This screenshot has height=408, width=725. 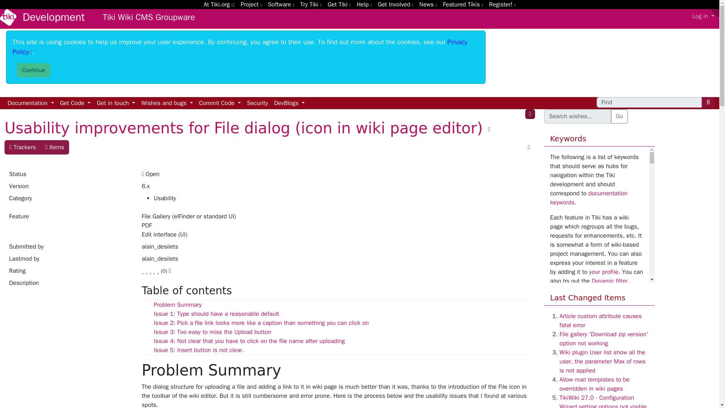 What do you see at coordinates (70, 175) in the screenshot?
I see `Status` at bounding box center [70, 175].